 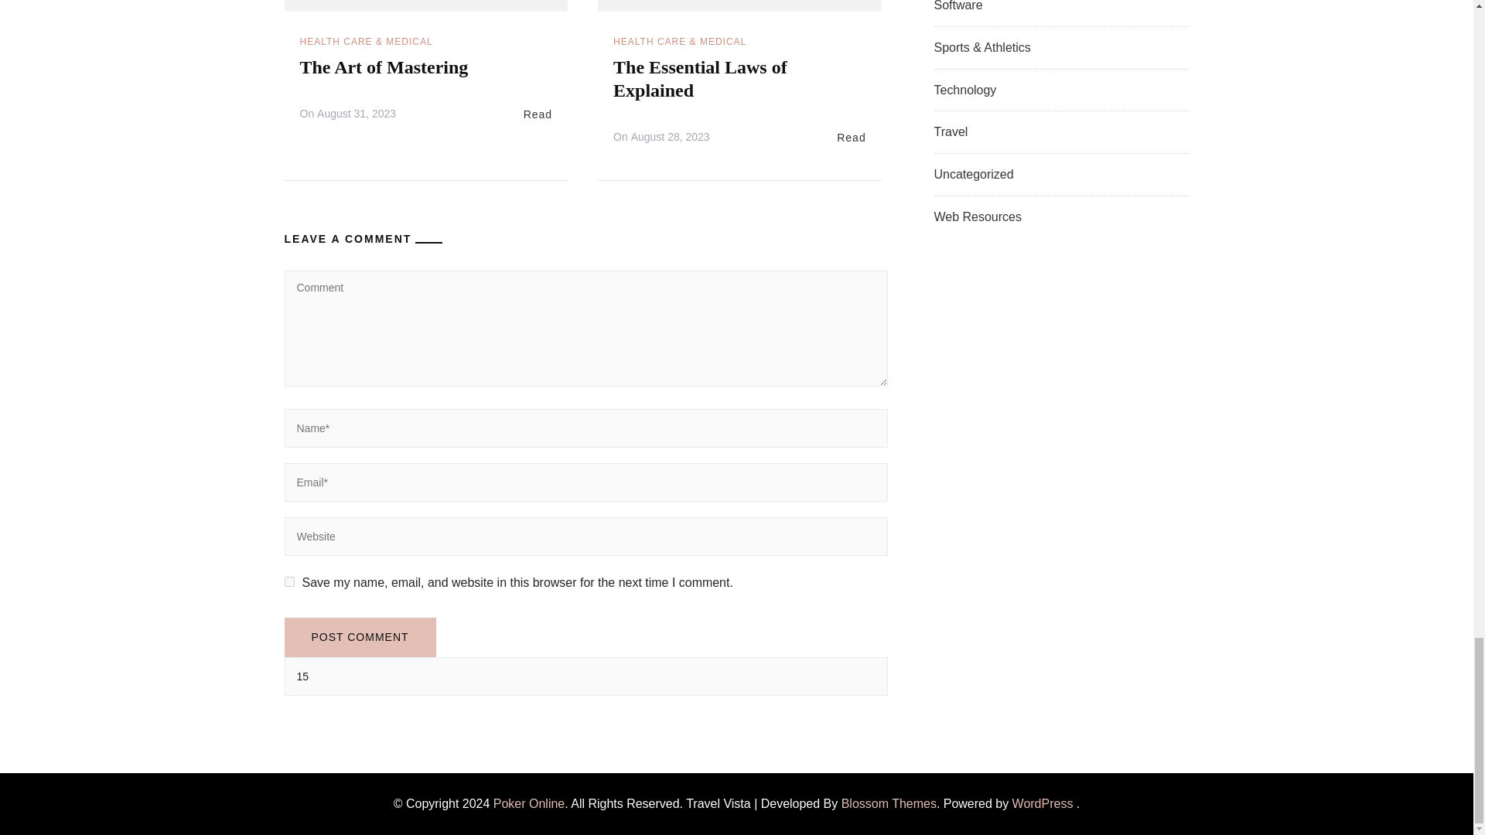 What do you see at coordinates (384, 67) in the screenshot?
I see `The Art of Mastering` at bounding box center [384, 67].